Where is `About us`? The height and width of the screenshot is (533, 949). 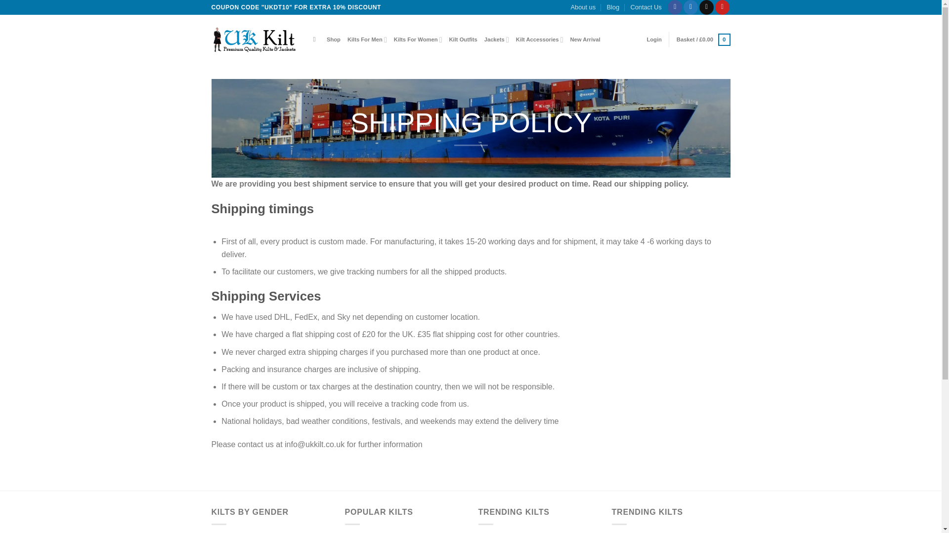 About us is located at coordinates (583, 7).